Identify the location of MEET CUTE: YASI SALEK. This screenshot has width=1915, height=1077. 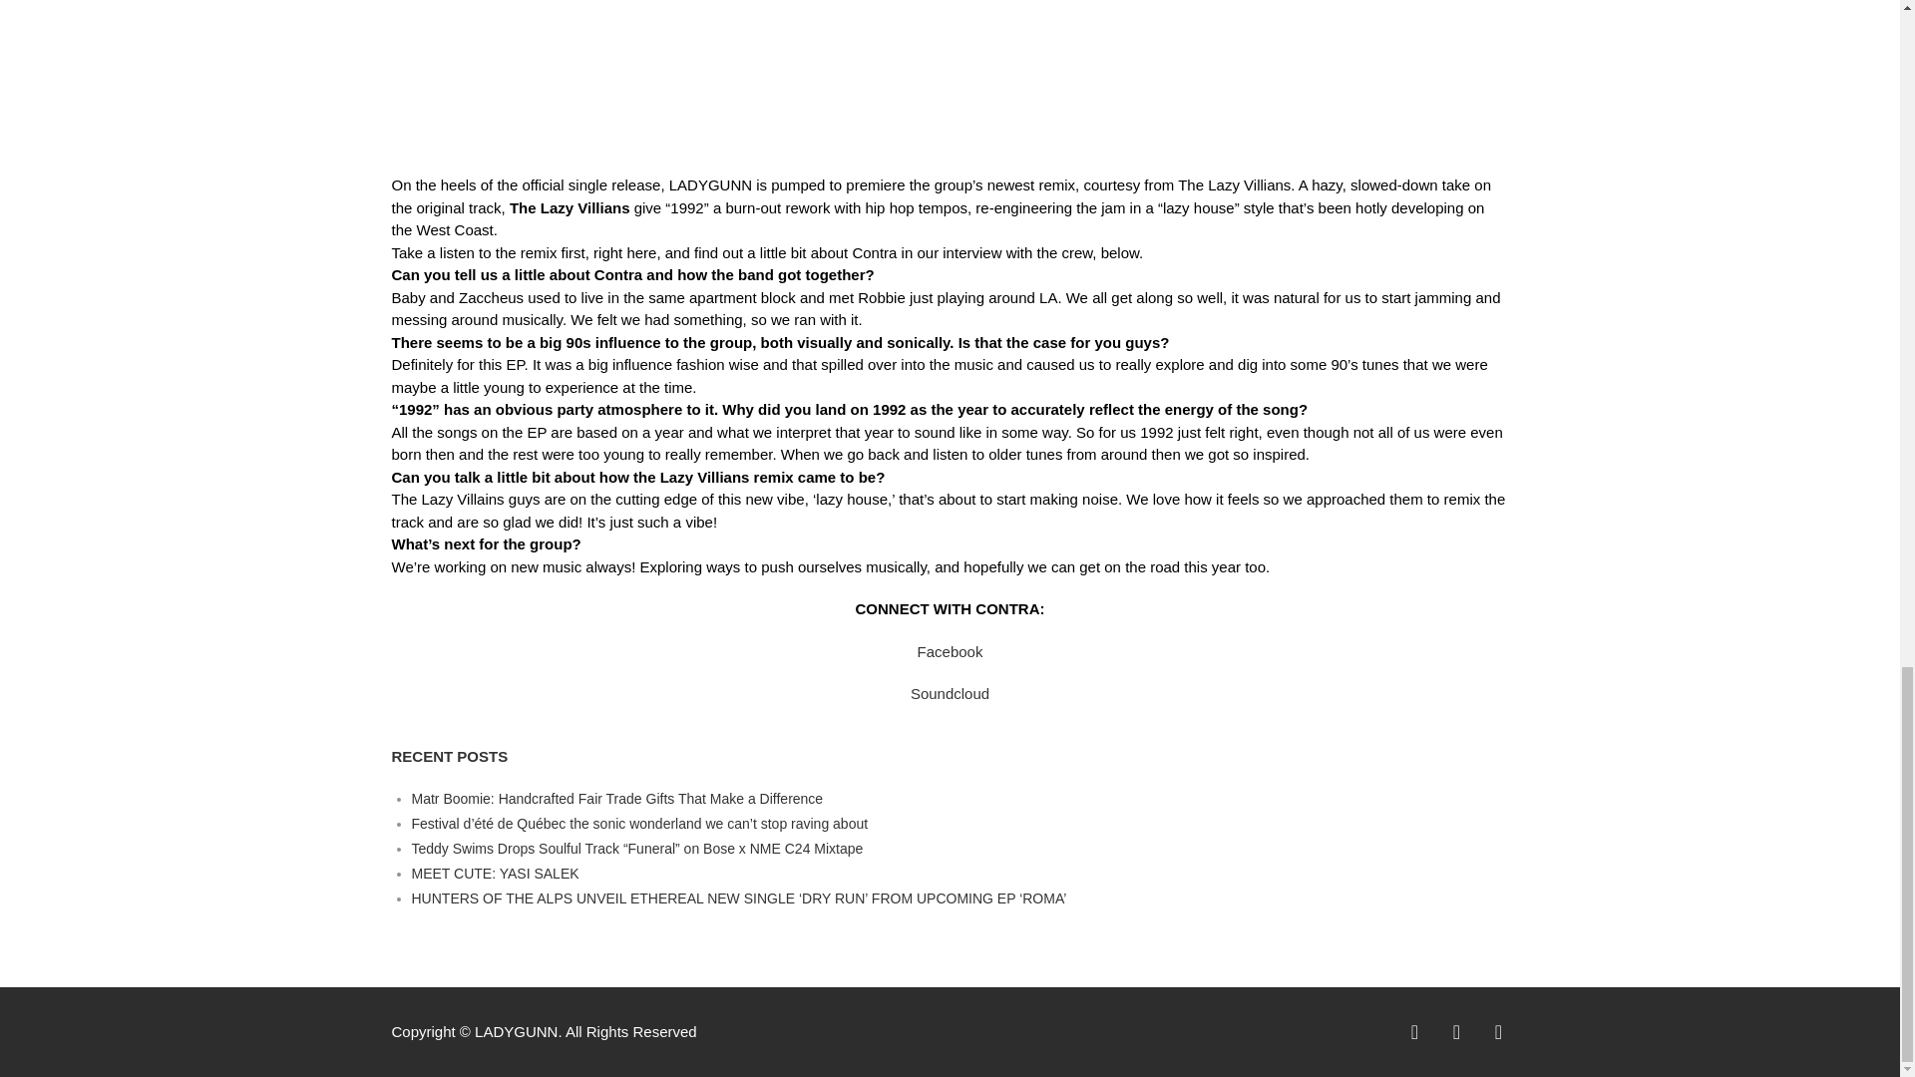
(495, 874).